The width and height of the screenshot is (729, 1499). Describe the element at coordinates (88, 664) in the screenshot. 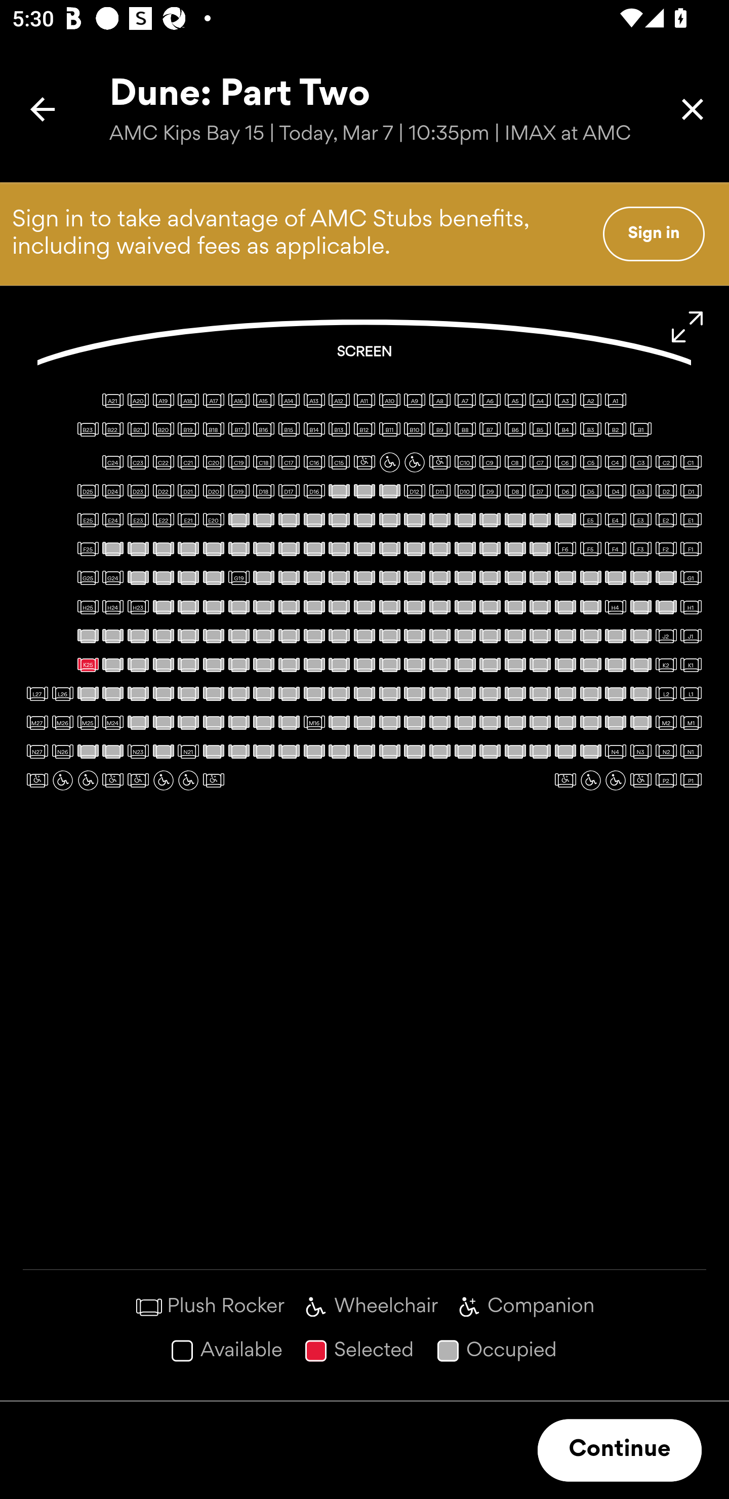

I see `K25, Regular seat, selected` at that location.